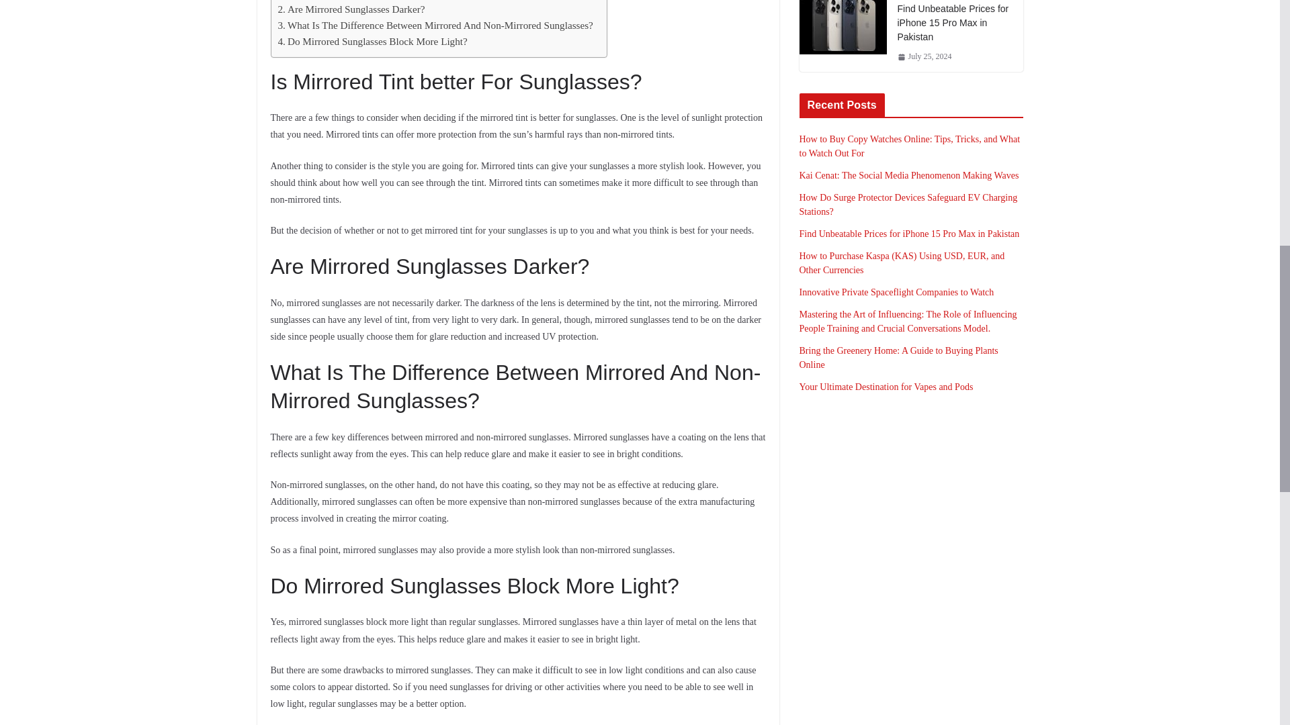  What do you see at coordinates (372, 42) in the screenshot?
I see `Do Mirrored Sunglasses Block More Light?` at bounding box center [372, 42].